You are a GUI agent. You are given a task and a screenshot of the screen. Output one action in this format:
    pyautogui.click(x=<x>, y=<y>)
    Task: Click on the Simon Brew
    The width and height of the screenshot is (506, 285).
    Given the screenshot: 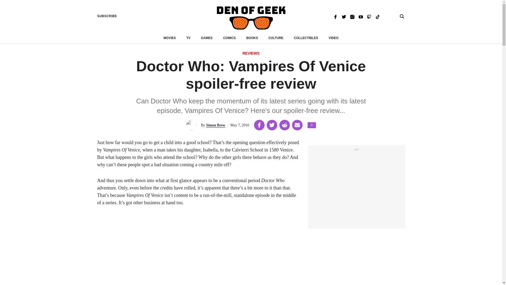 What is the action you would take?
    pyautogui.click(x=251, y=18)
    